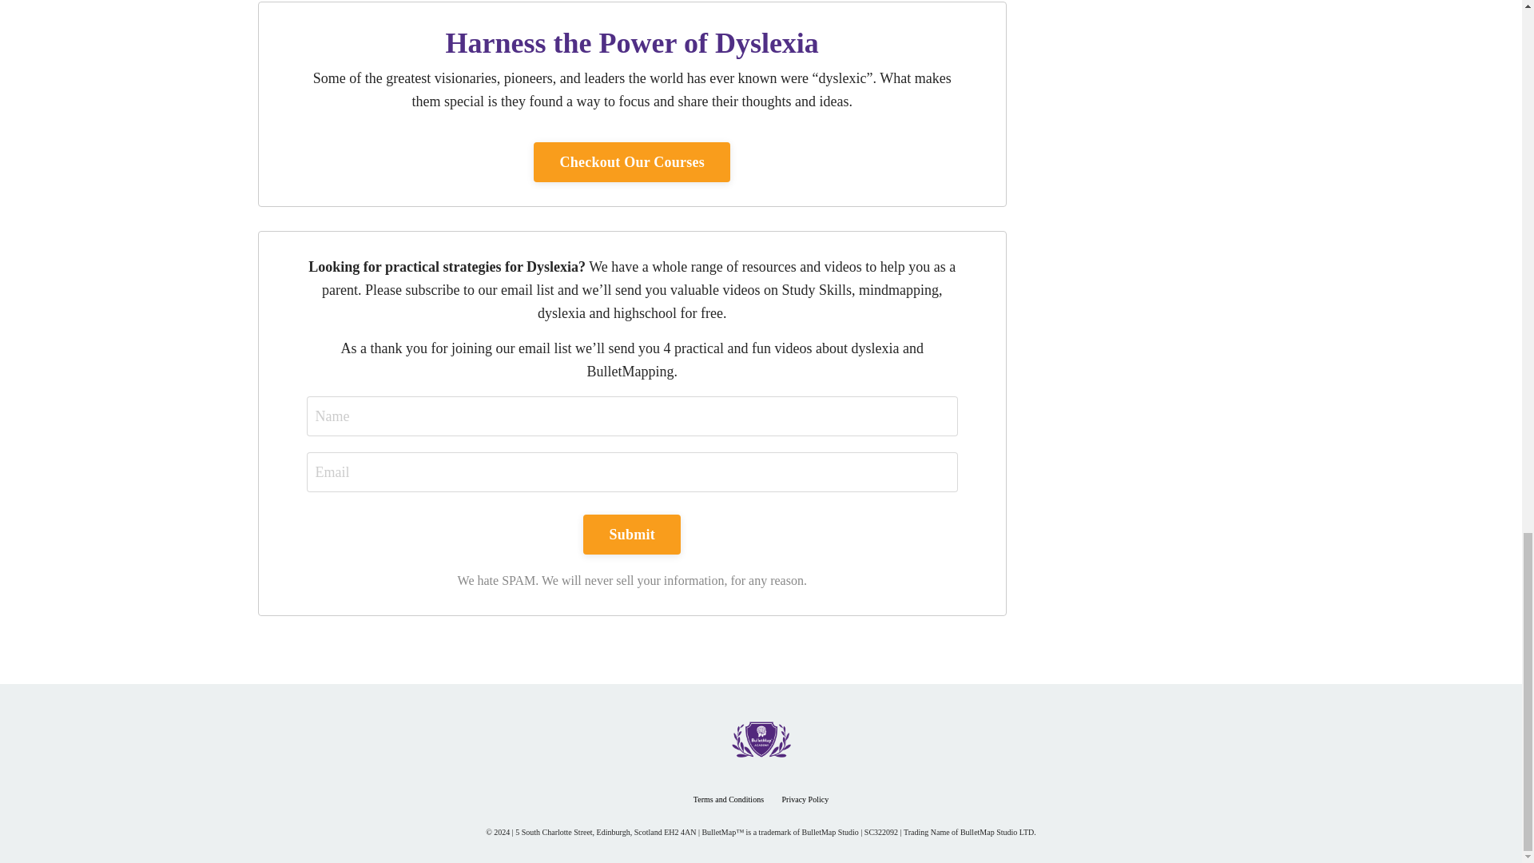 This screenshot has width=1534, height=863. Describe the element at coordinates (631, 161) in the screenshot. I see `Checkout Our Courses` at that location.